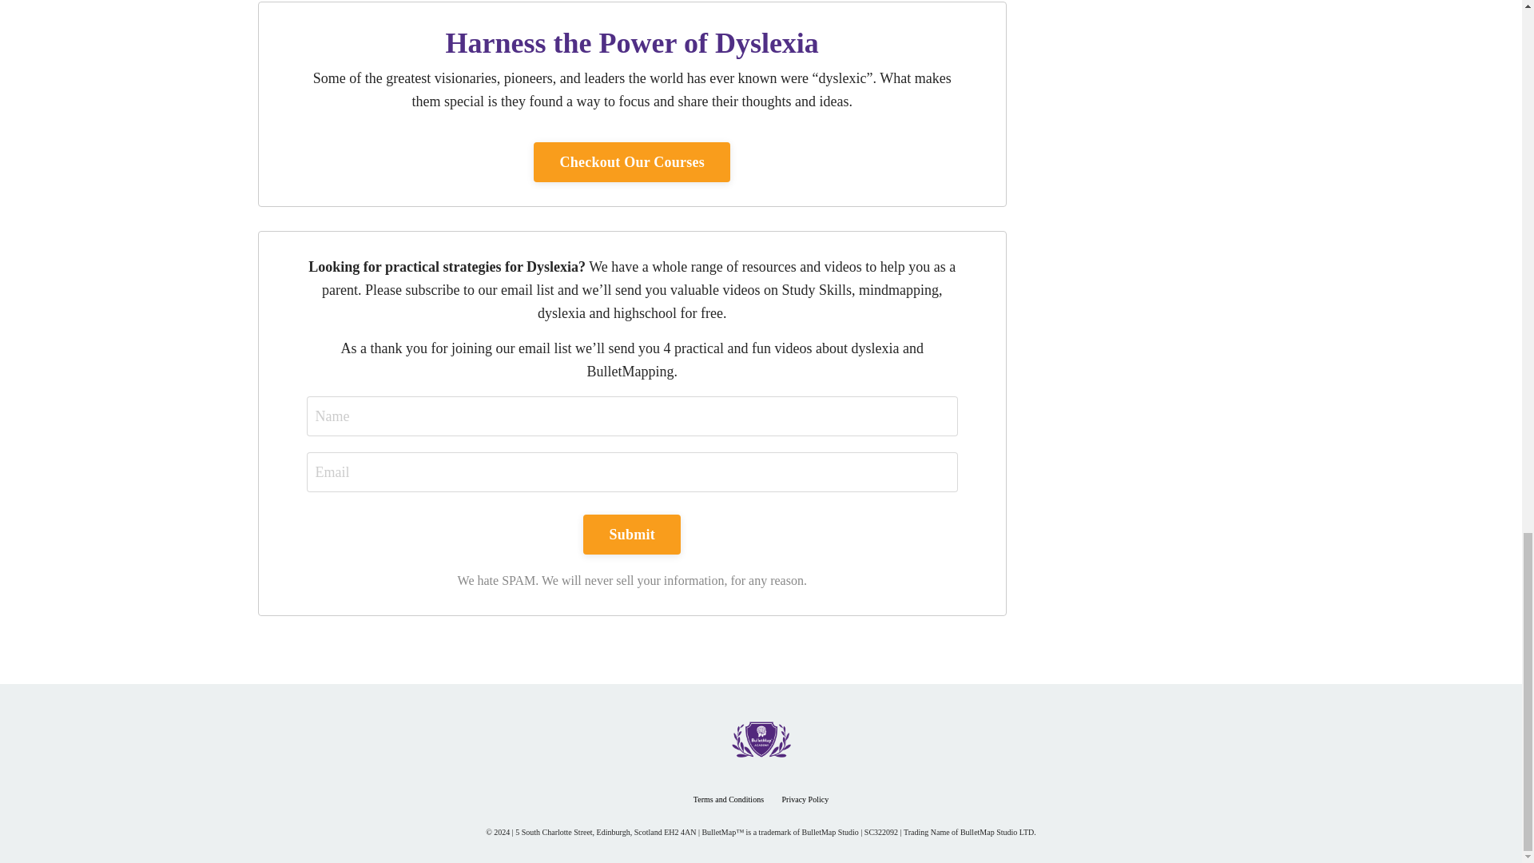 This screenshot has width=1534, height=863. Describe the element at coordinates (631, 161) in the screenshot. I see `Checkout Our Courses` at that location.